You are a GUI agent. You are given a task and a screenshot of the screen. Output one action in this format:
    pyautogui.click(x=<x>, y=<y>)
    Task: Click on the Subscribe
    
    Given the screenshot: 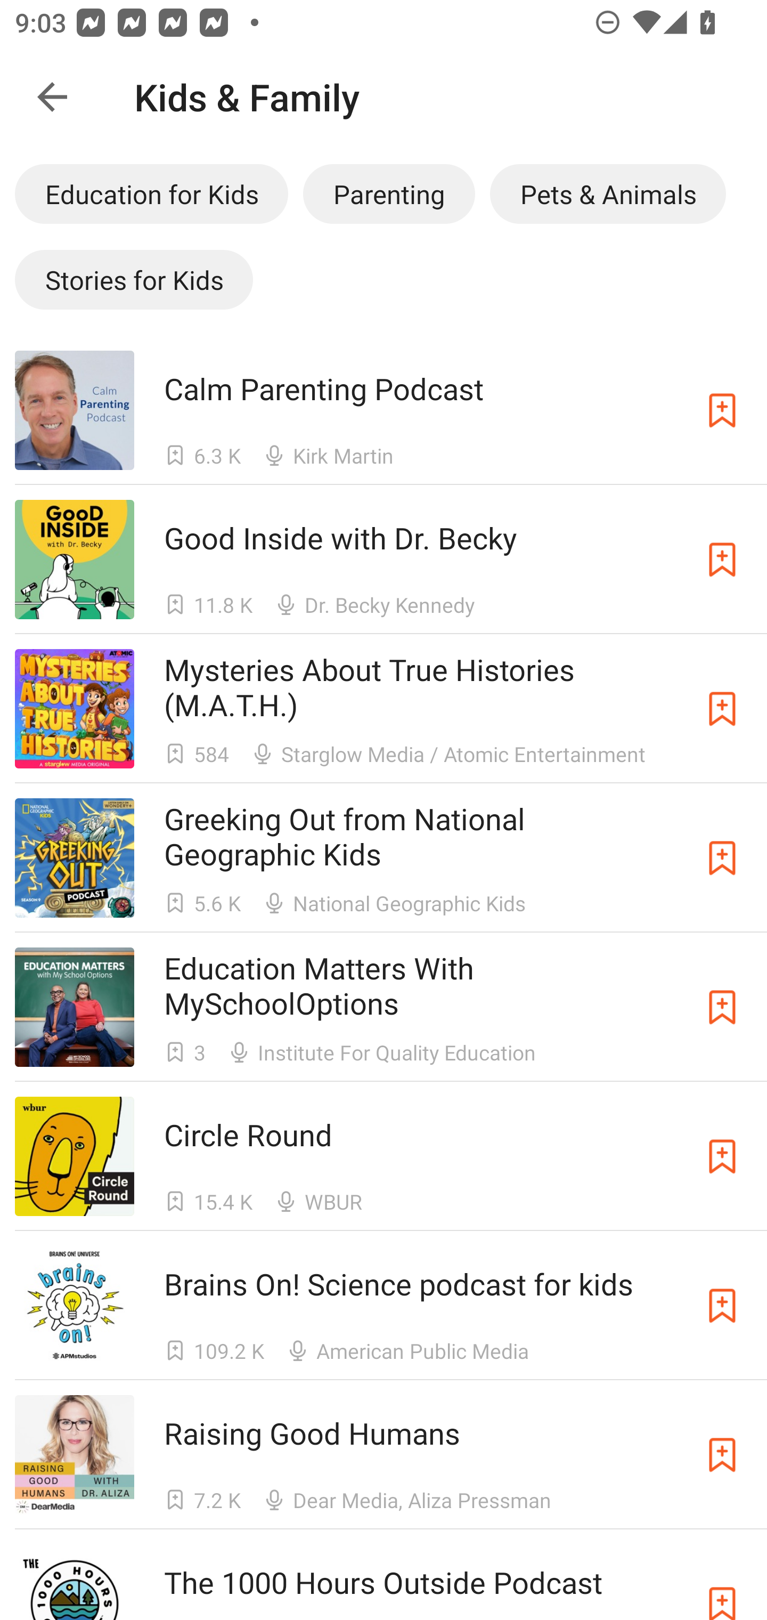 What is the action you would take?
    pyautogui.click(x=722, y=709)
    